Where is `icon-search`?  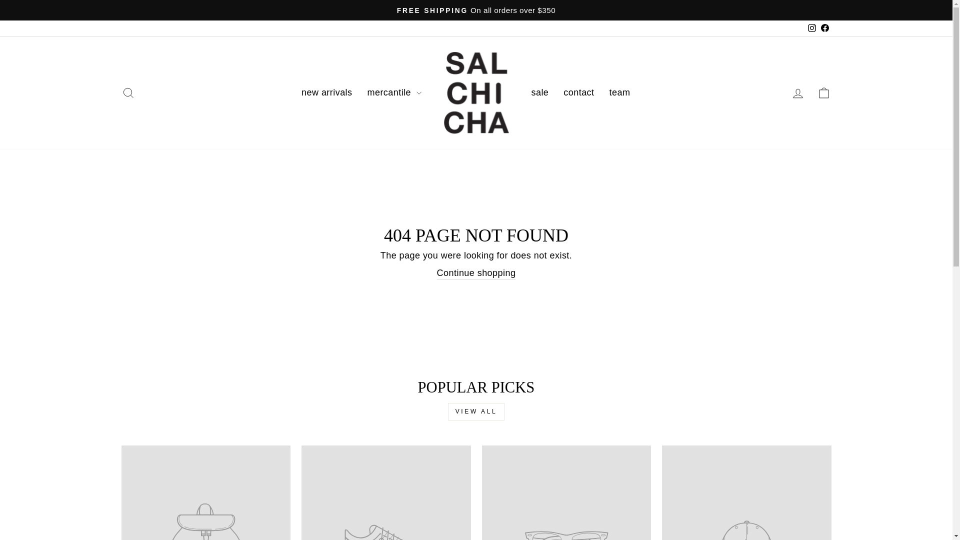
icon-search is located at coordinates (128, 92).